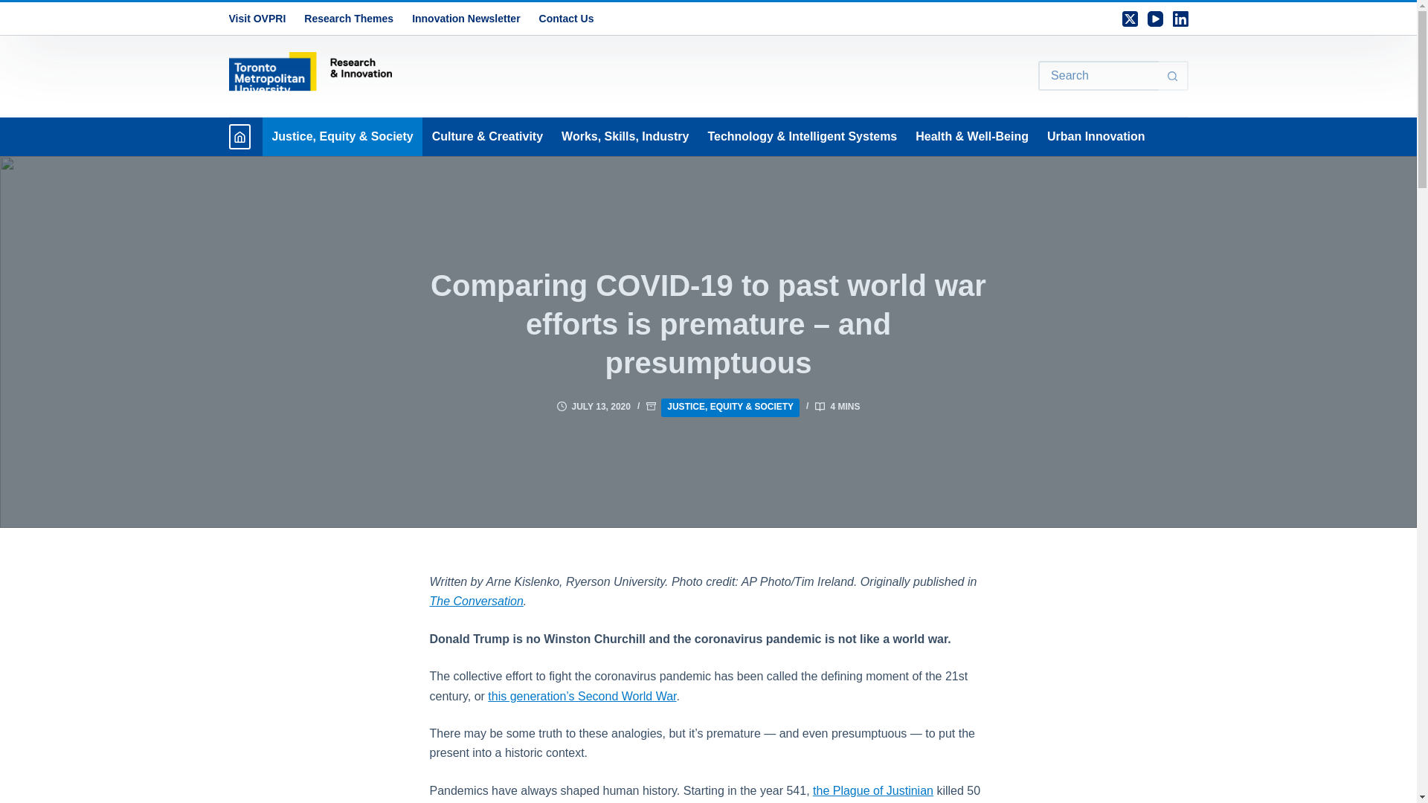 This screenshot has width=1428, height=803. What do you see at coordinates (15, 7) in the screenshot?
I see `Skip to content` at bounding box center [15, 7].